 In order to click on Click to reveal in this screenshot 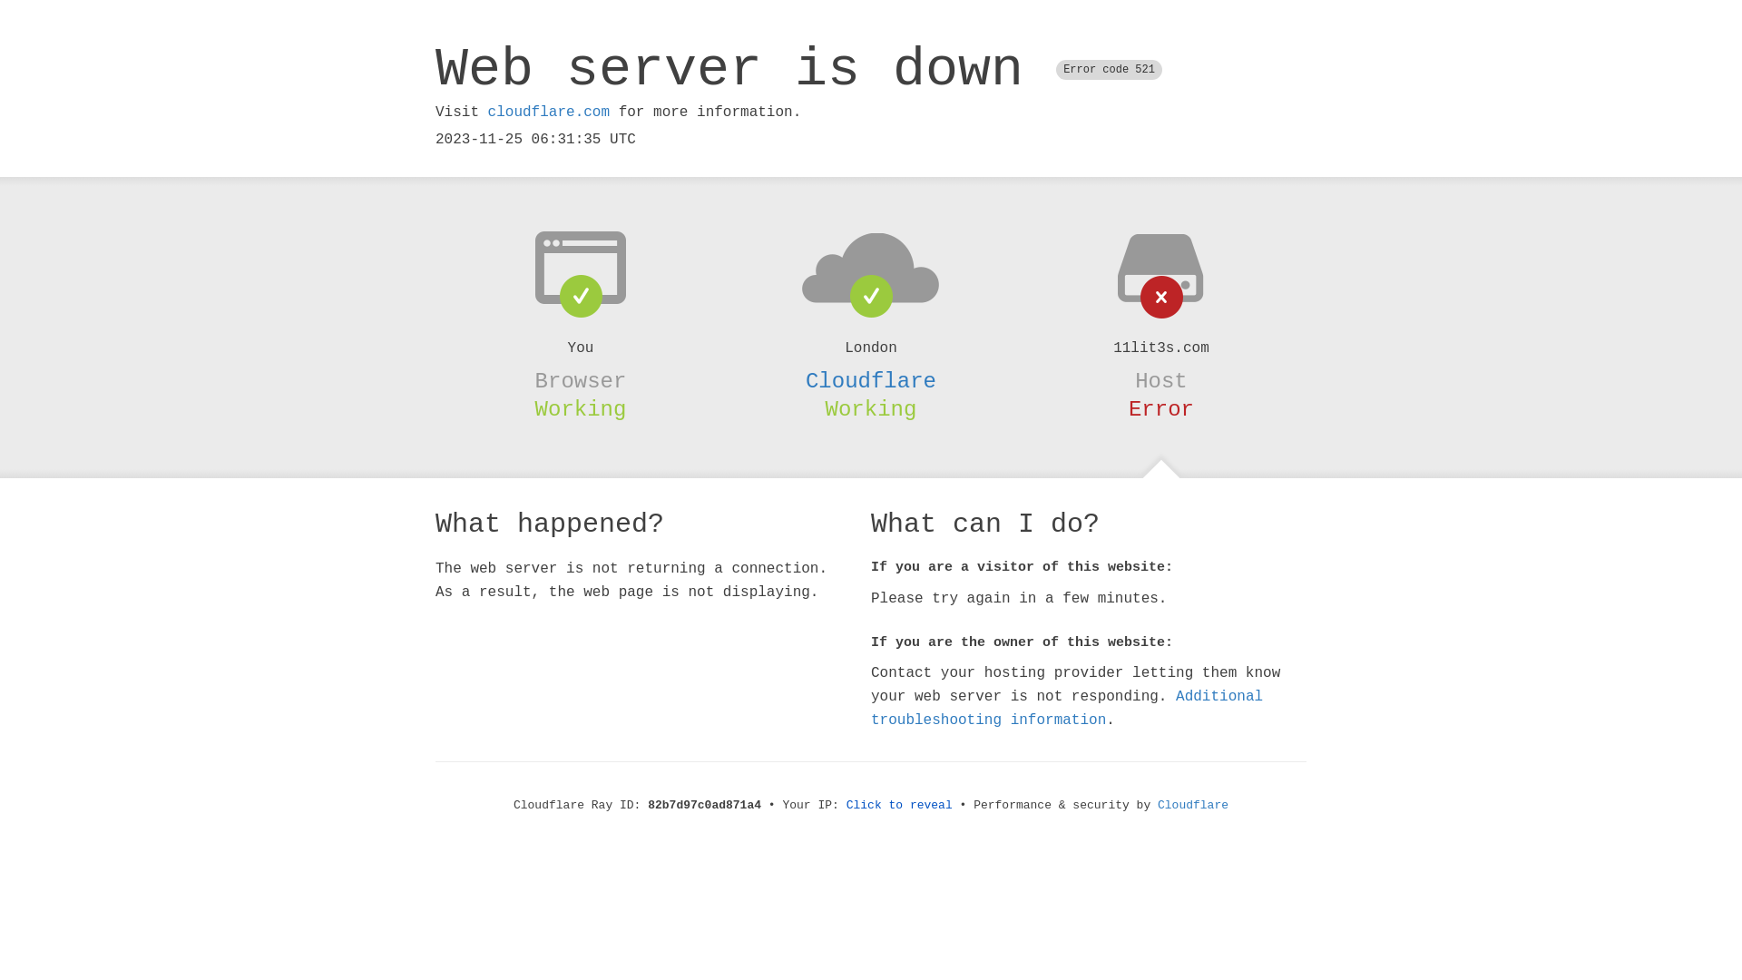, I will do `click(900, 806)`.